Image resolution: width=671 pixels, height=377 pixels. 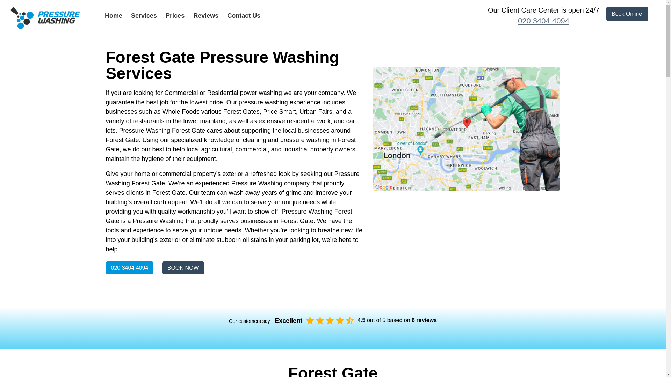 I want to click on Book Online, so click(x=627, y=14).